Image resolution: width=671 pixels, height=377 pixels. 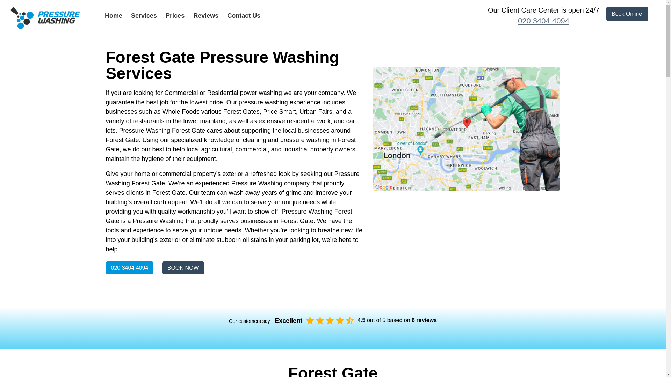 I want to click on Book Online, so click(x=627, y=14).